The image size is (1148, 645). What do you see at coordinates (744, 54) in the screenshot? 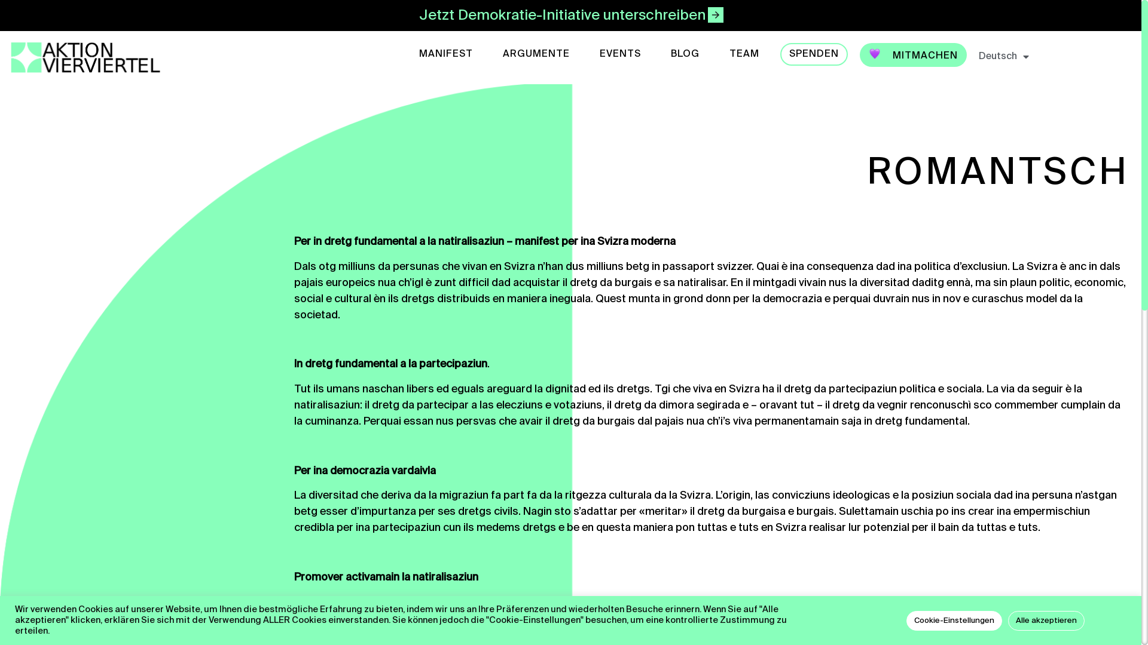
I see `TEAM` at bounding box center [744, 54].